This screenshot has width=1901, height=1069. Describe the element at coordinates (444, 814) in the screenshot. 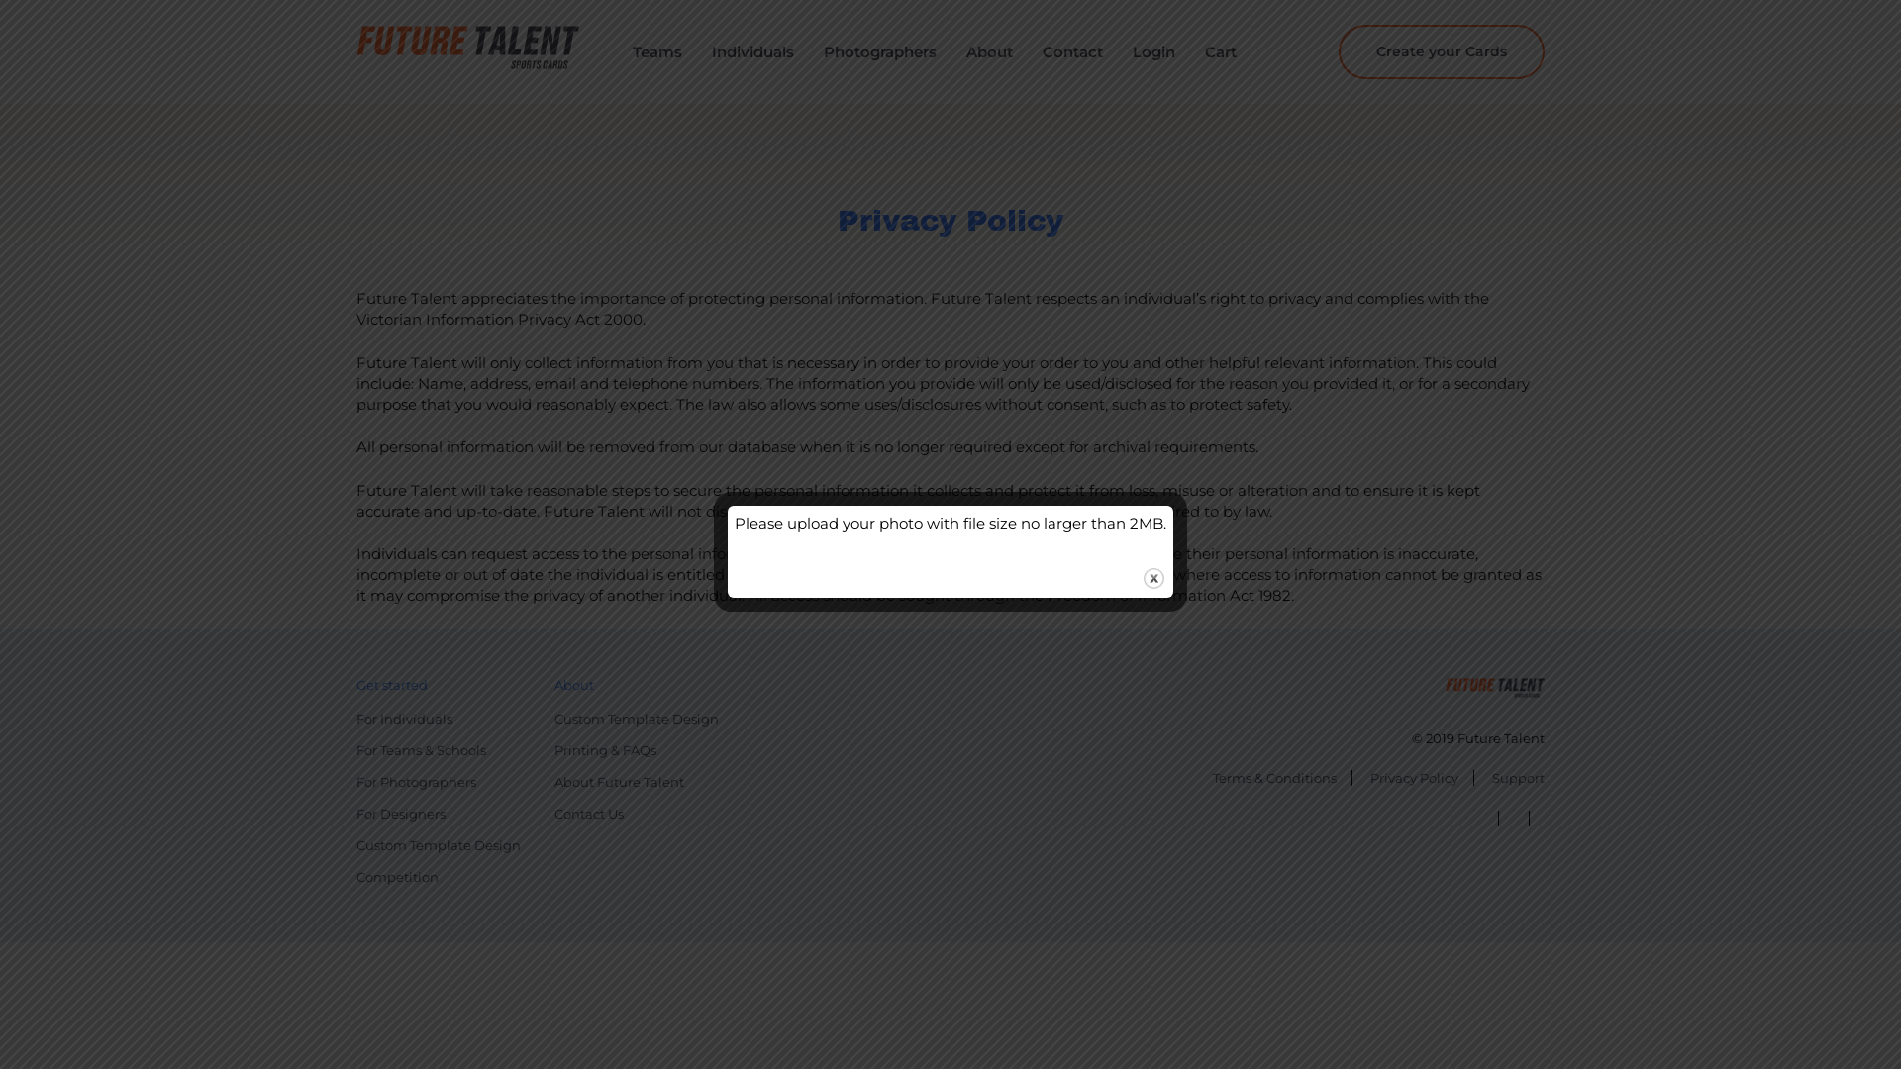

I see `For Designers` at that location.